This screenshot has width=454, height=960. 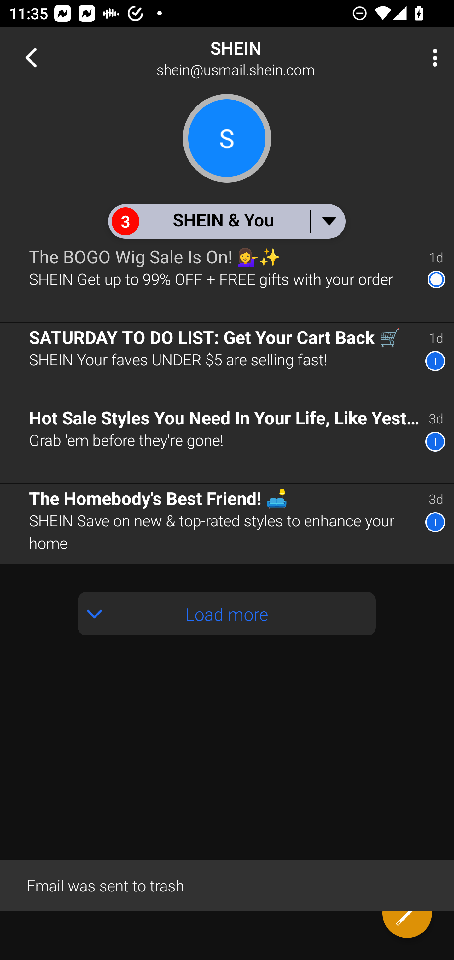 What do you see at coordinates (227, 885) in the screenshot?
I see `Email was sent to trash` at bounding box center [227, 885].